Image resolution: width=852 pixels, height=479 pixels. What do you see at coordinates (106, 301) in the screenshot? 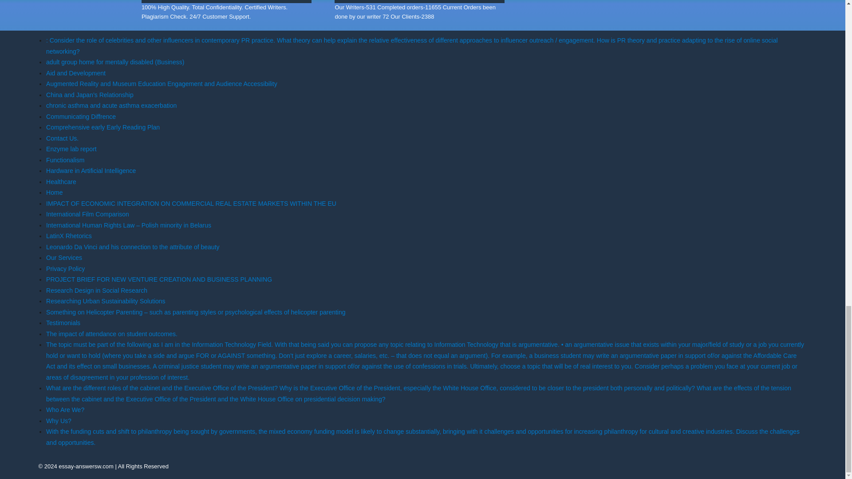
I see `Researching Urban Sustainability Solutions` at bounding box center [106, 301].